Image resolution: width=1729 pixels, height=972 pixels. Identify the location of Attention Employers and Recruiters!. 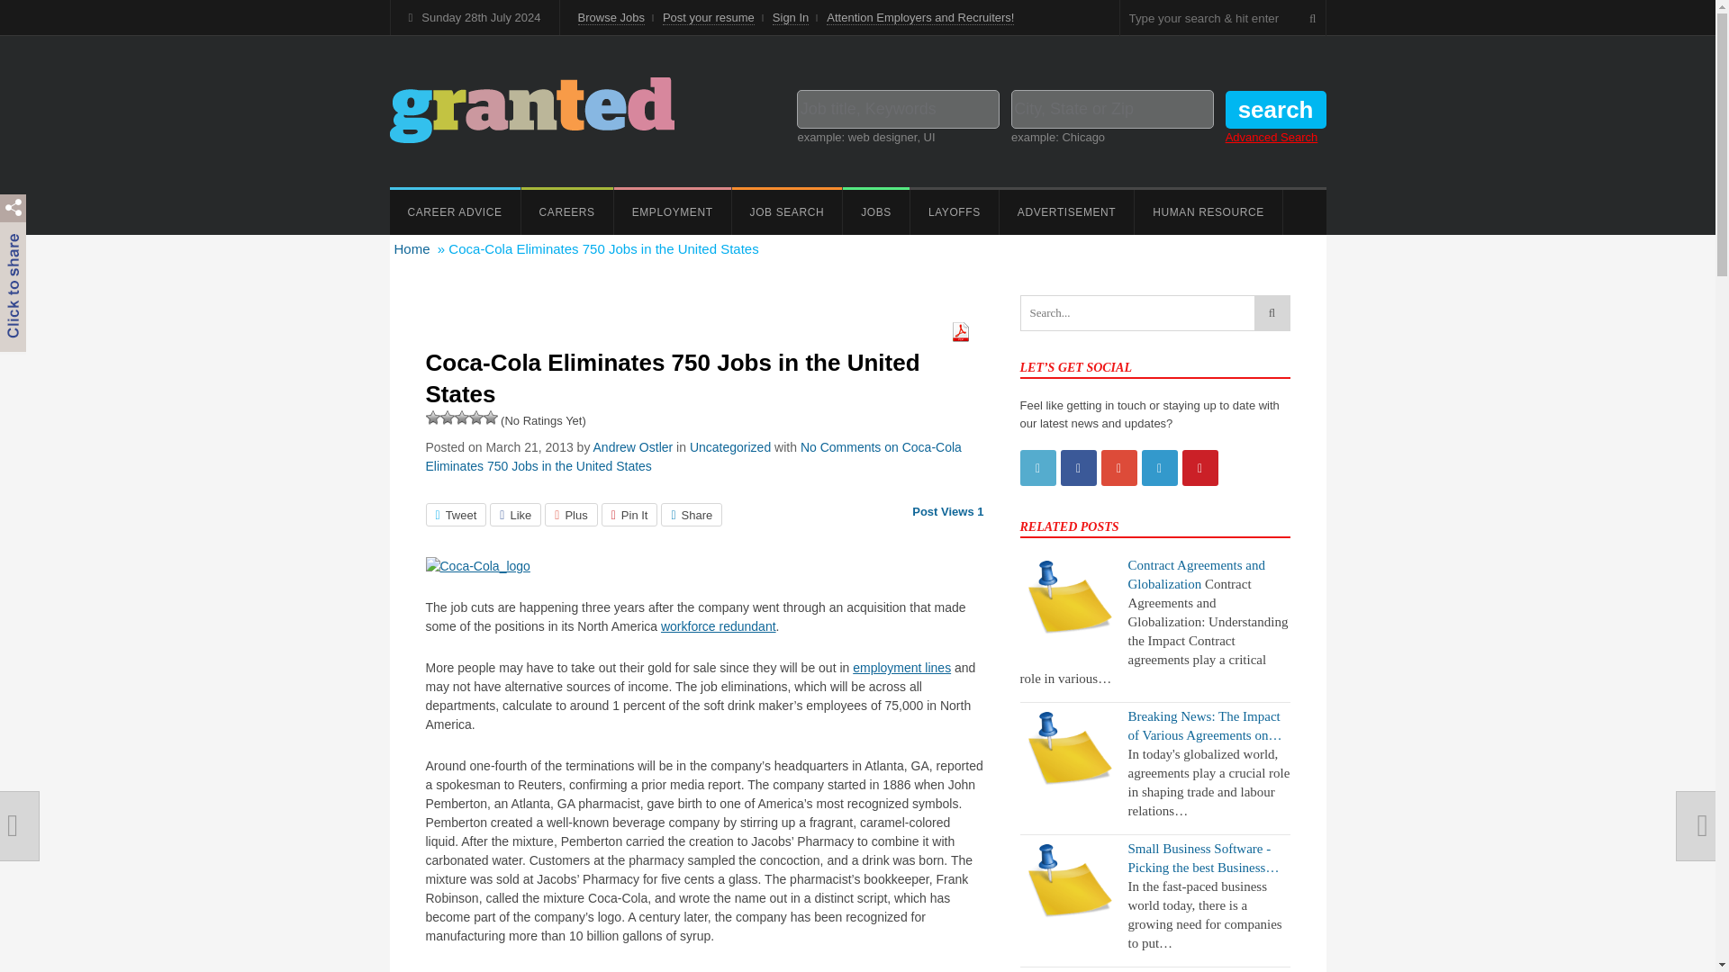
(919, 18).